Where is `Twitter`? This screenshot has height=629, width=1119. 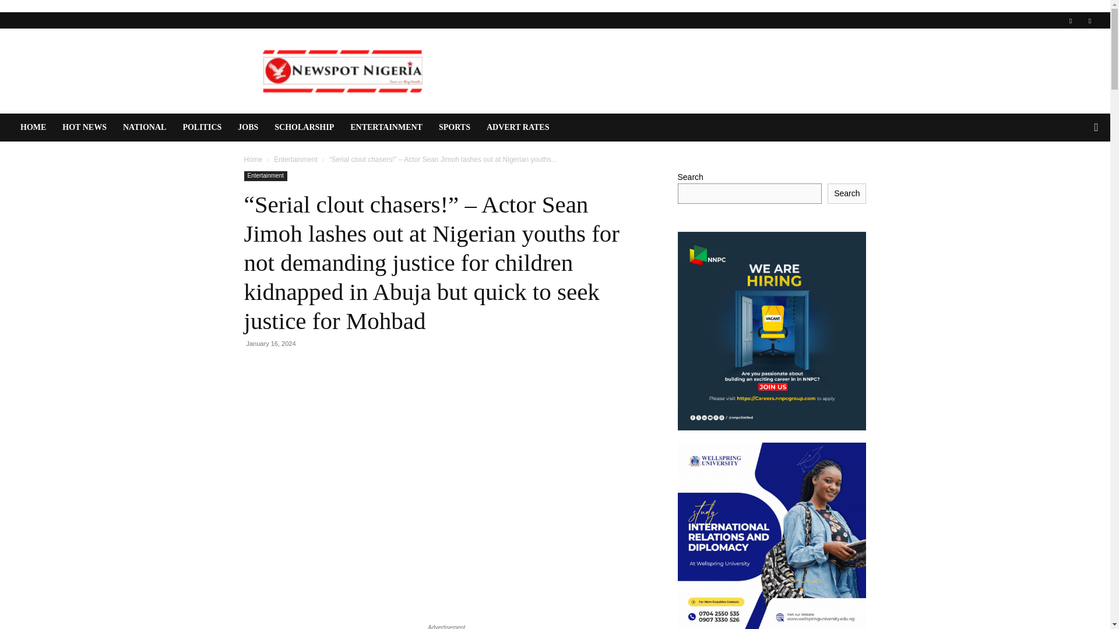
Twitter is located at coordinates (1090, 20).